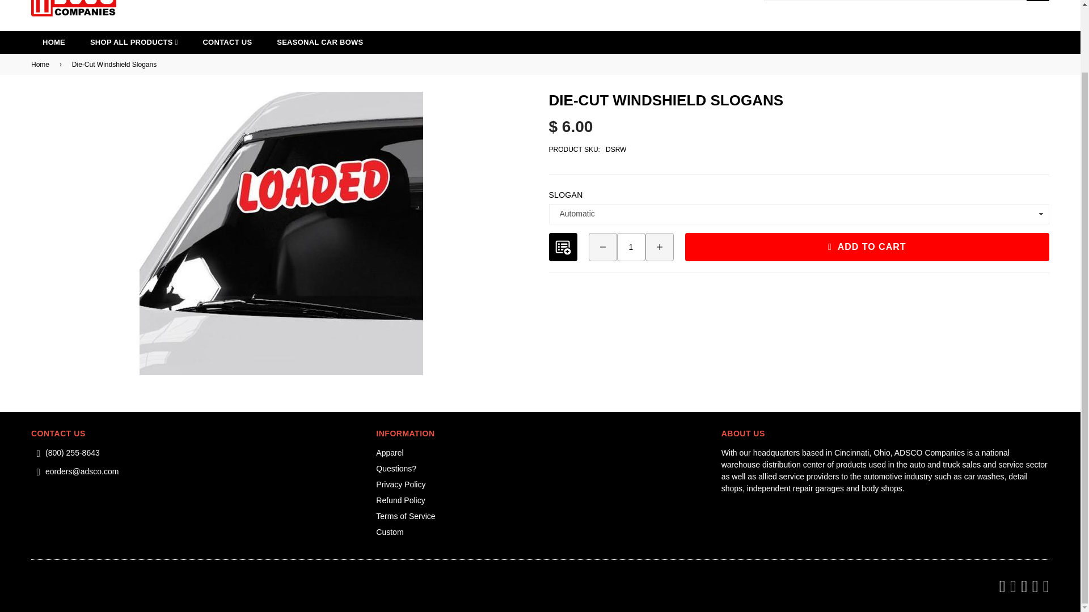 The image size is (1089, 612). I want to click on 1, so click(631, 247).